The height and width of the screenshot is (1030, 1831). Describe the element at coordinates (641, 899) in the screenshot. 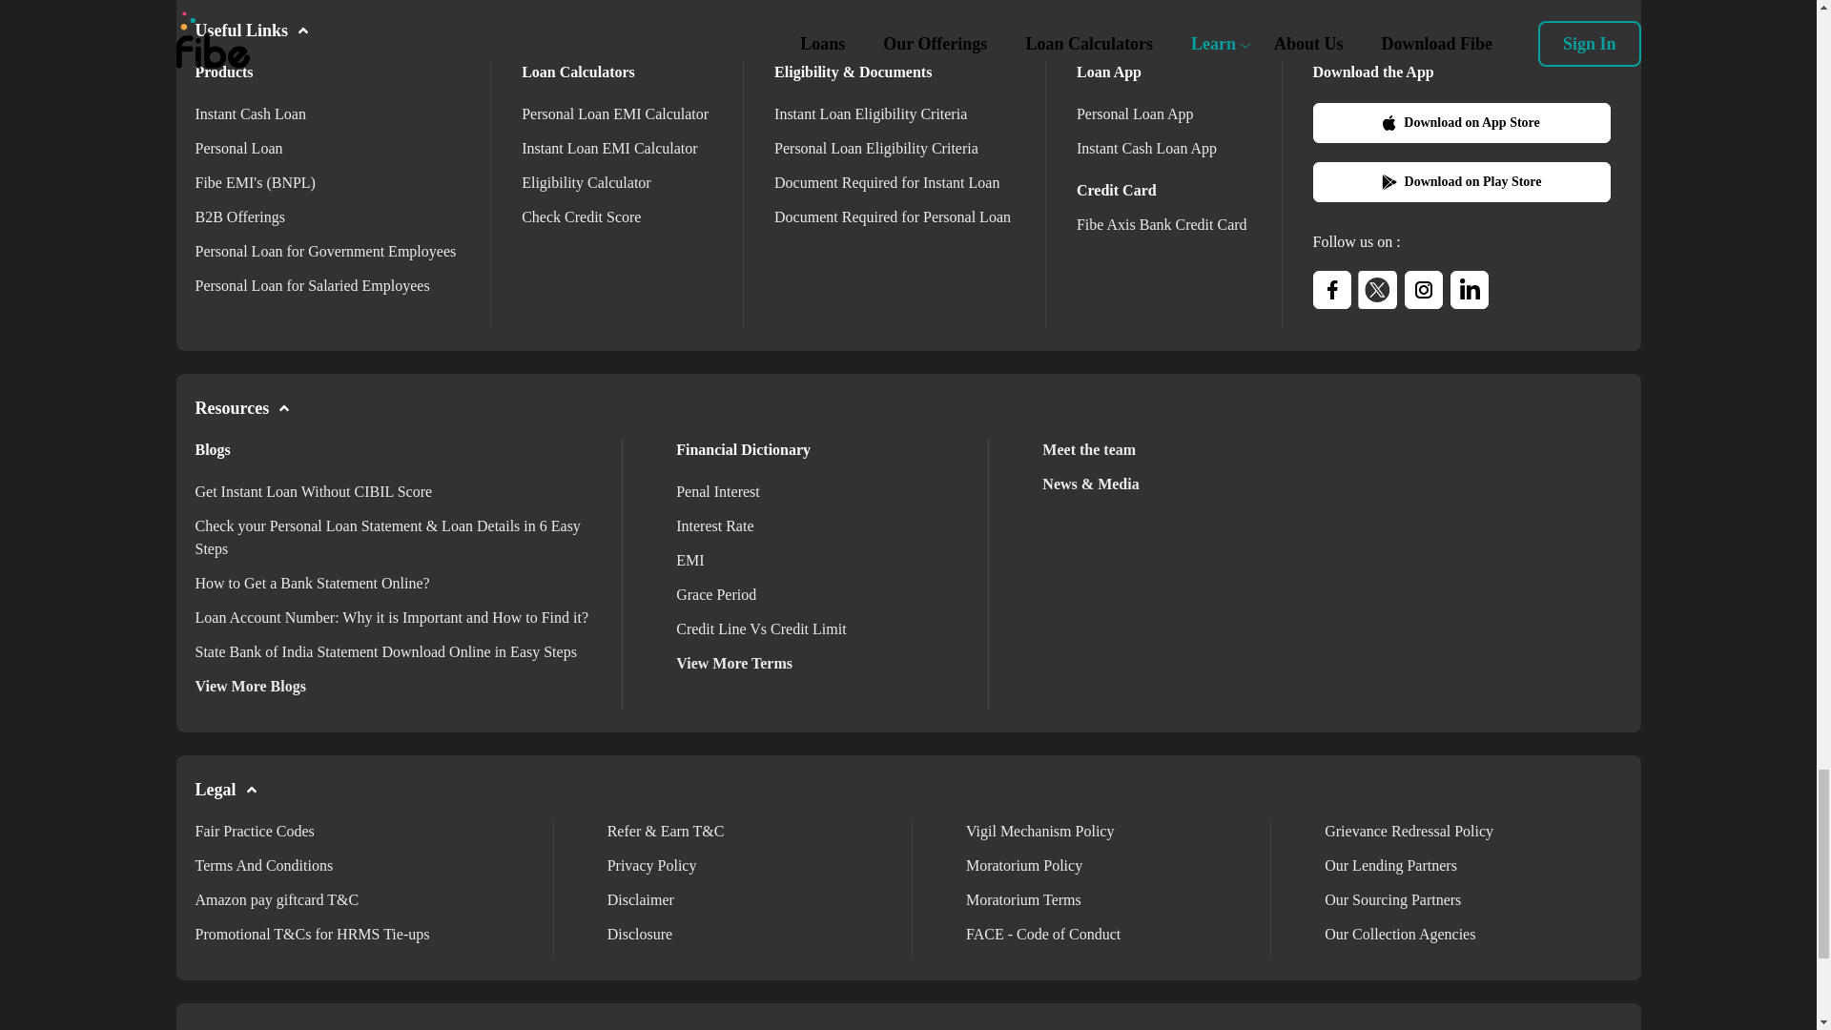

I see `Disclaimer` at that location.